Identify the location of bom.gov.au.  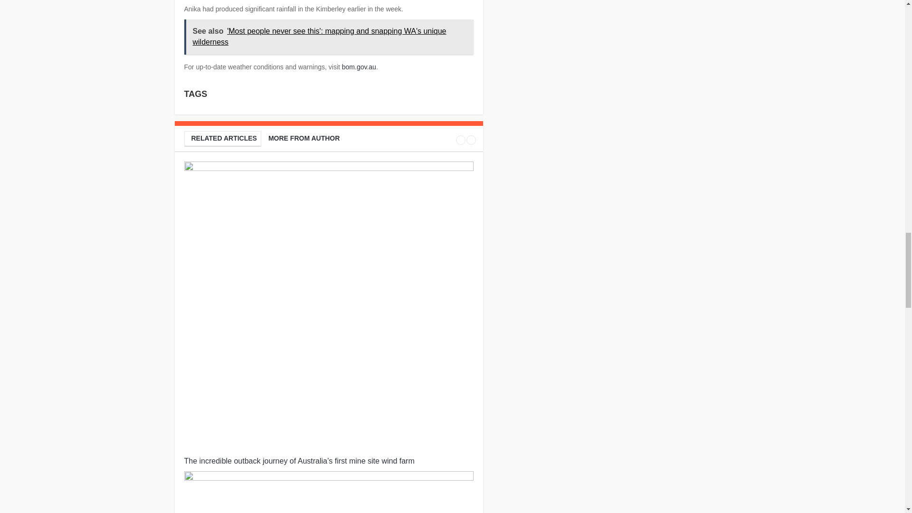
(359, 66).